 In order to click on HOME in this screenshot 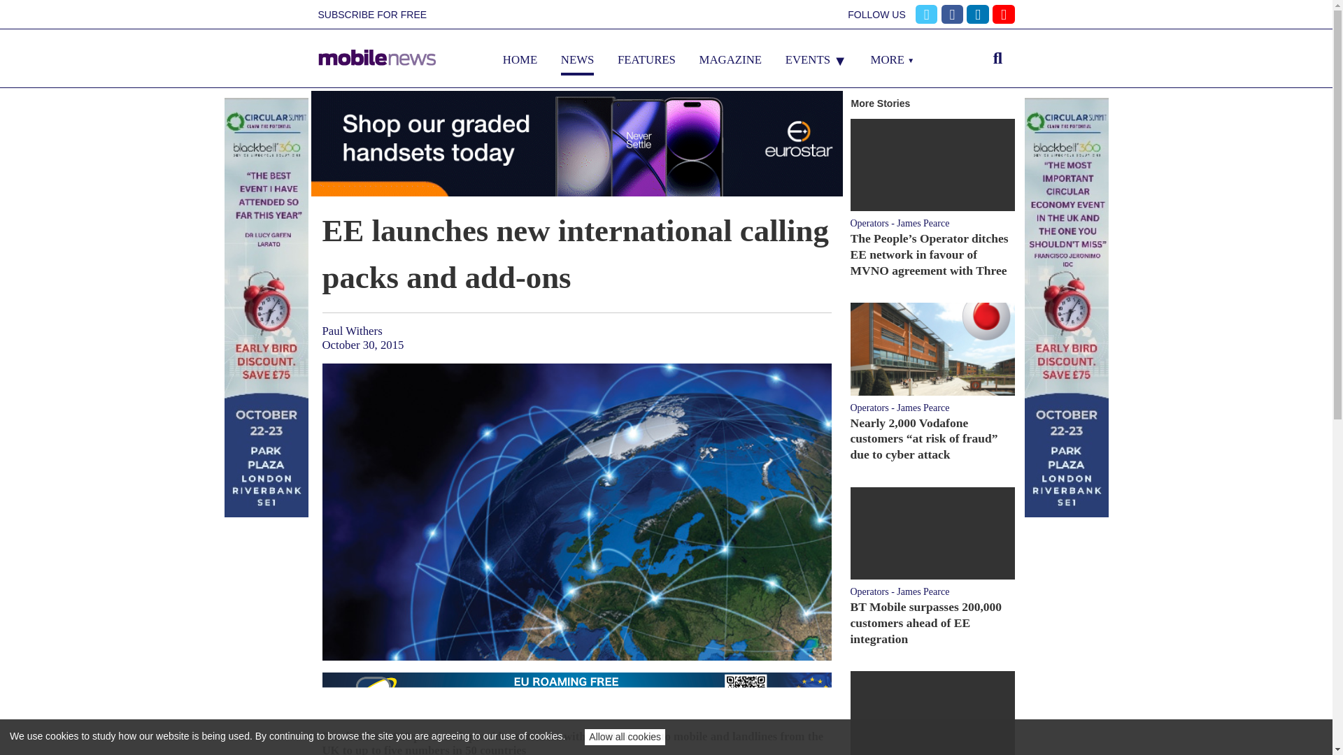, I will do `click(520, 59)`.